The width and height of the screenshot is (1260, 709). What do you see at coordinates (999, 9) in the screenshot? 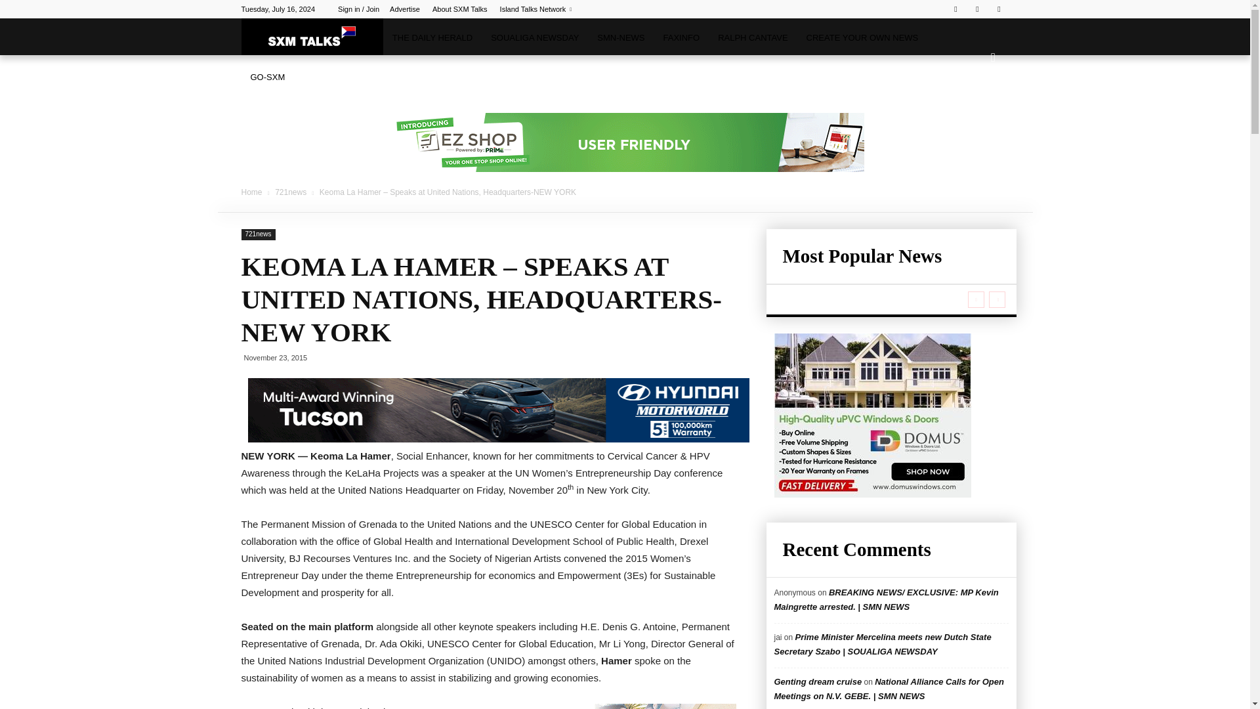
I see `Youtube` at bounding box center [999, 9].